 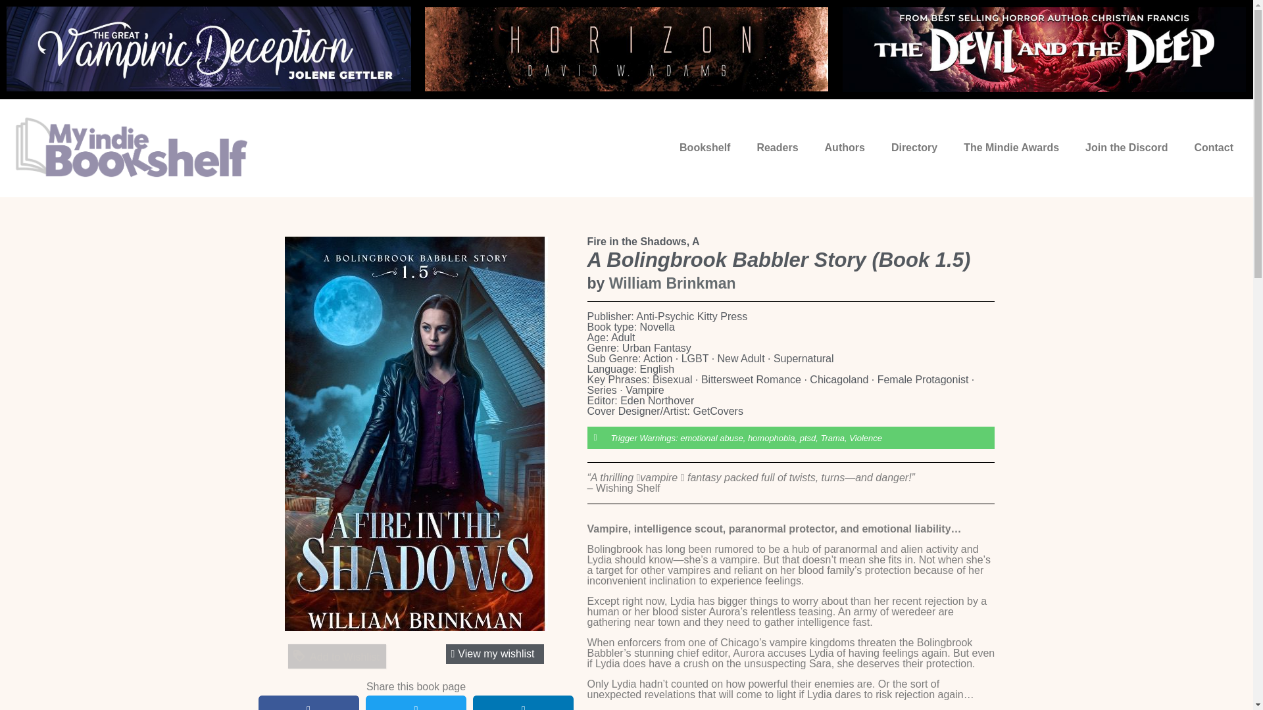 What do you see at coordinates (1126, 147) in the screenshot?
I see `Join the Discord` at bounding box center [1126, 147].